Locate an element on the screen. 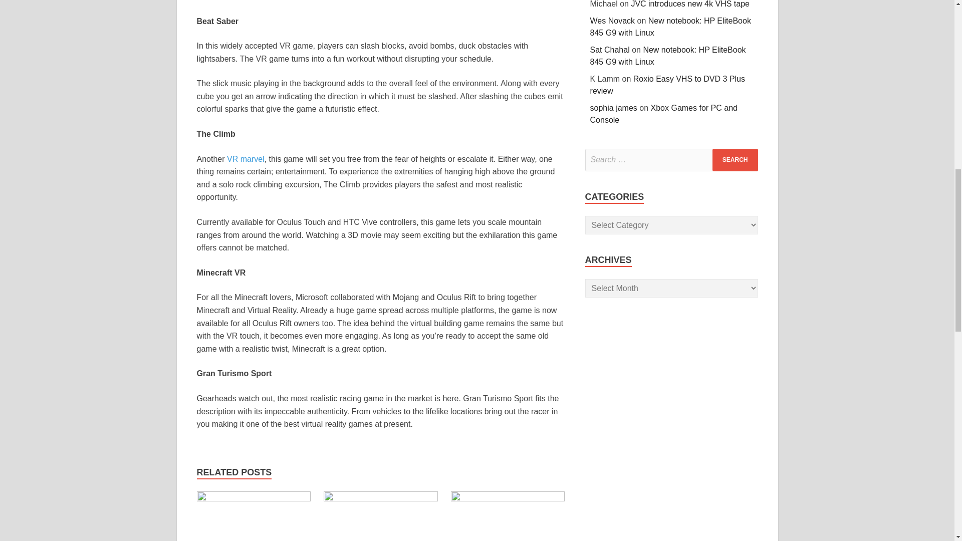  Wes Novack is located at coordinates (612, 21).